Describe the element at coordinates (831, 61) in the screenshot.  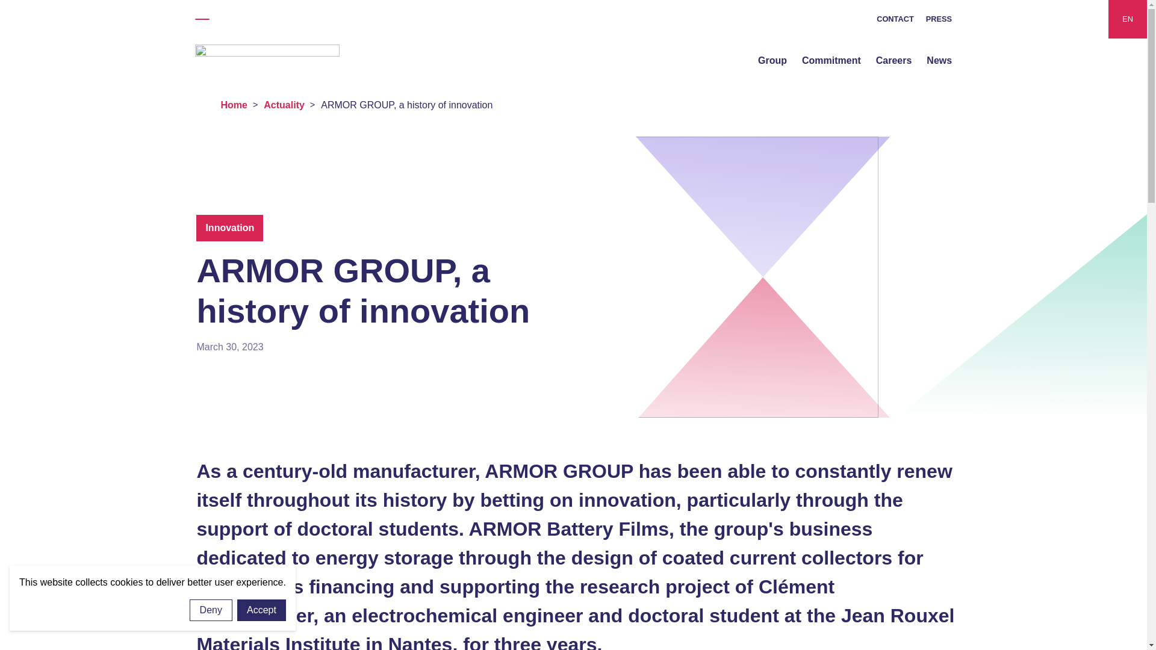
I see `Commitment` at that location.